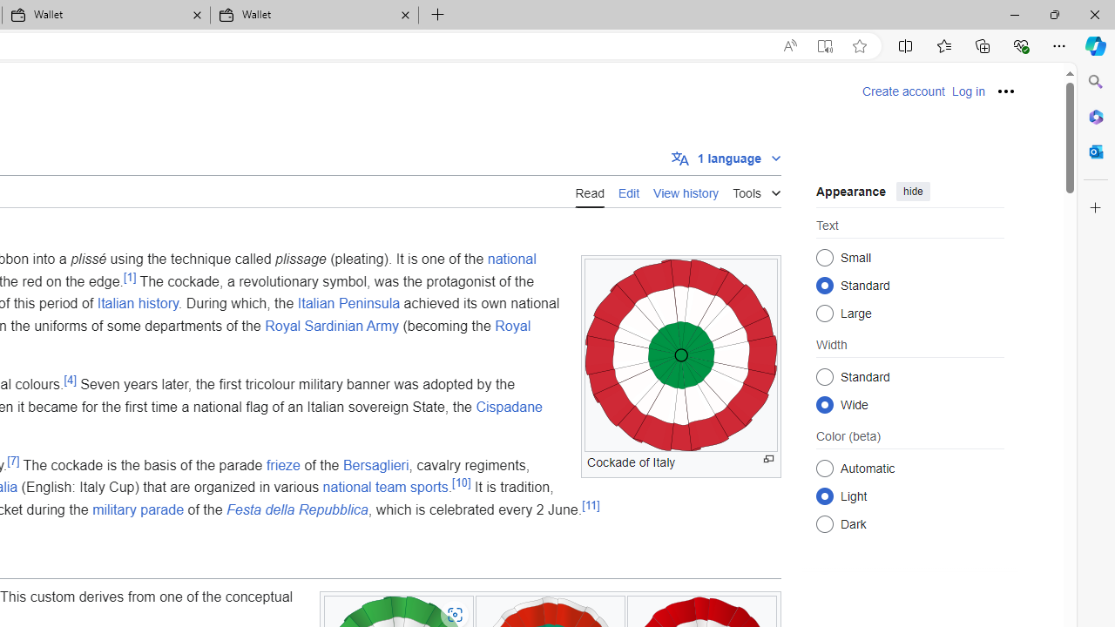 This screenshot has width=1115, height=627. What do you see at coordinates (824, 404) in the screenshot?
I see `Wide` at bounding box center [824, 404].